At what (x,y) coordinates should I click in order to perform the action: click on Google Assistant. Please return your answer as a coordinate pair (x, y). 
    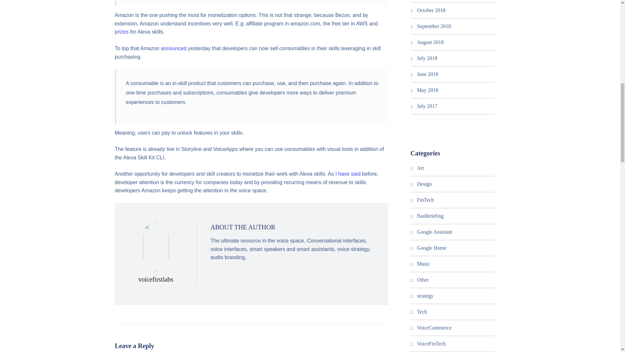
    Looking at the image, I should click on (435, 232).